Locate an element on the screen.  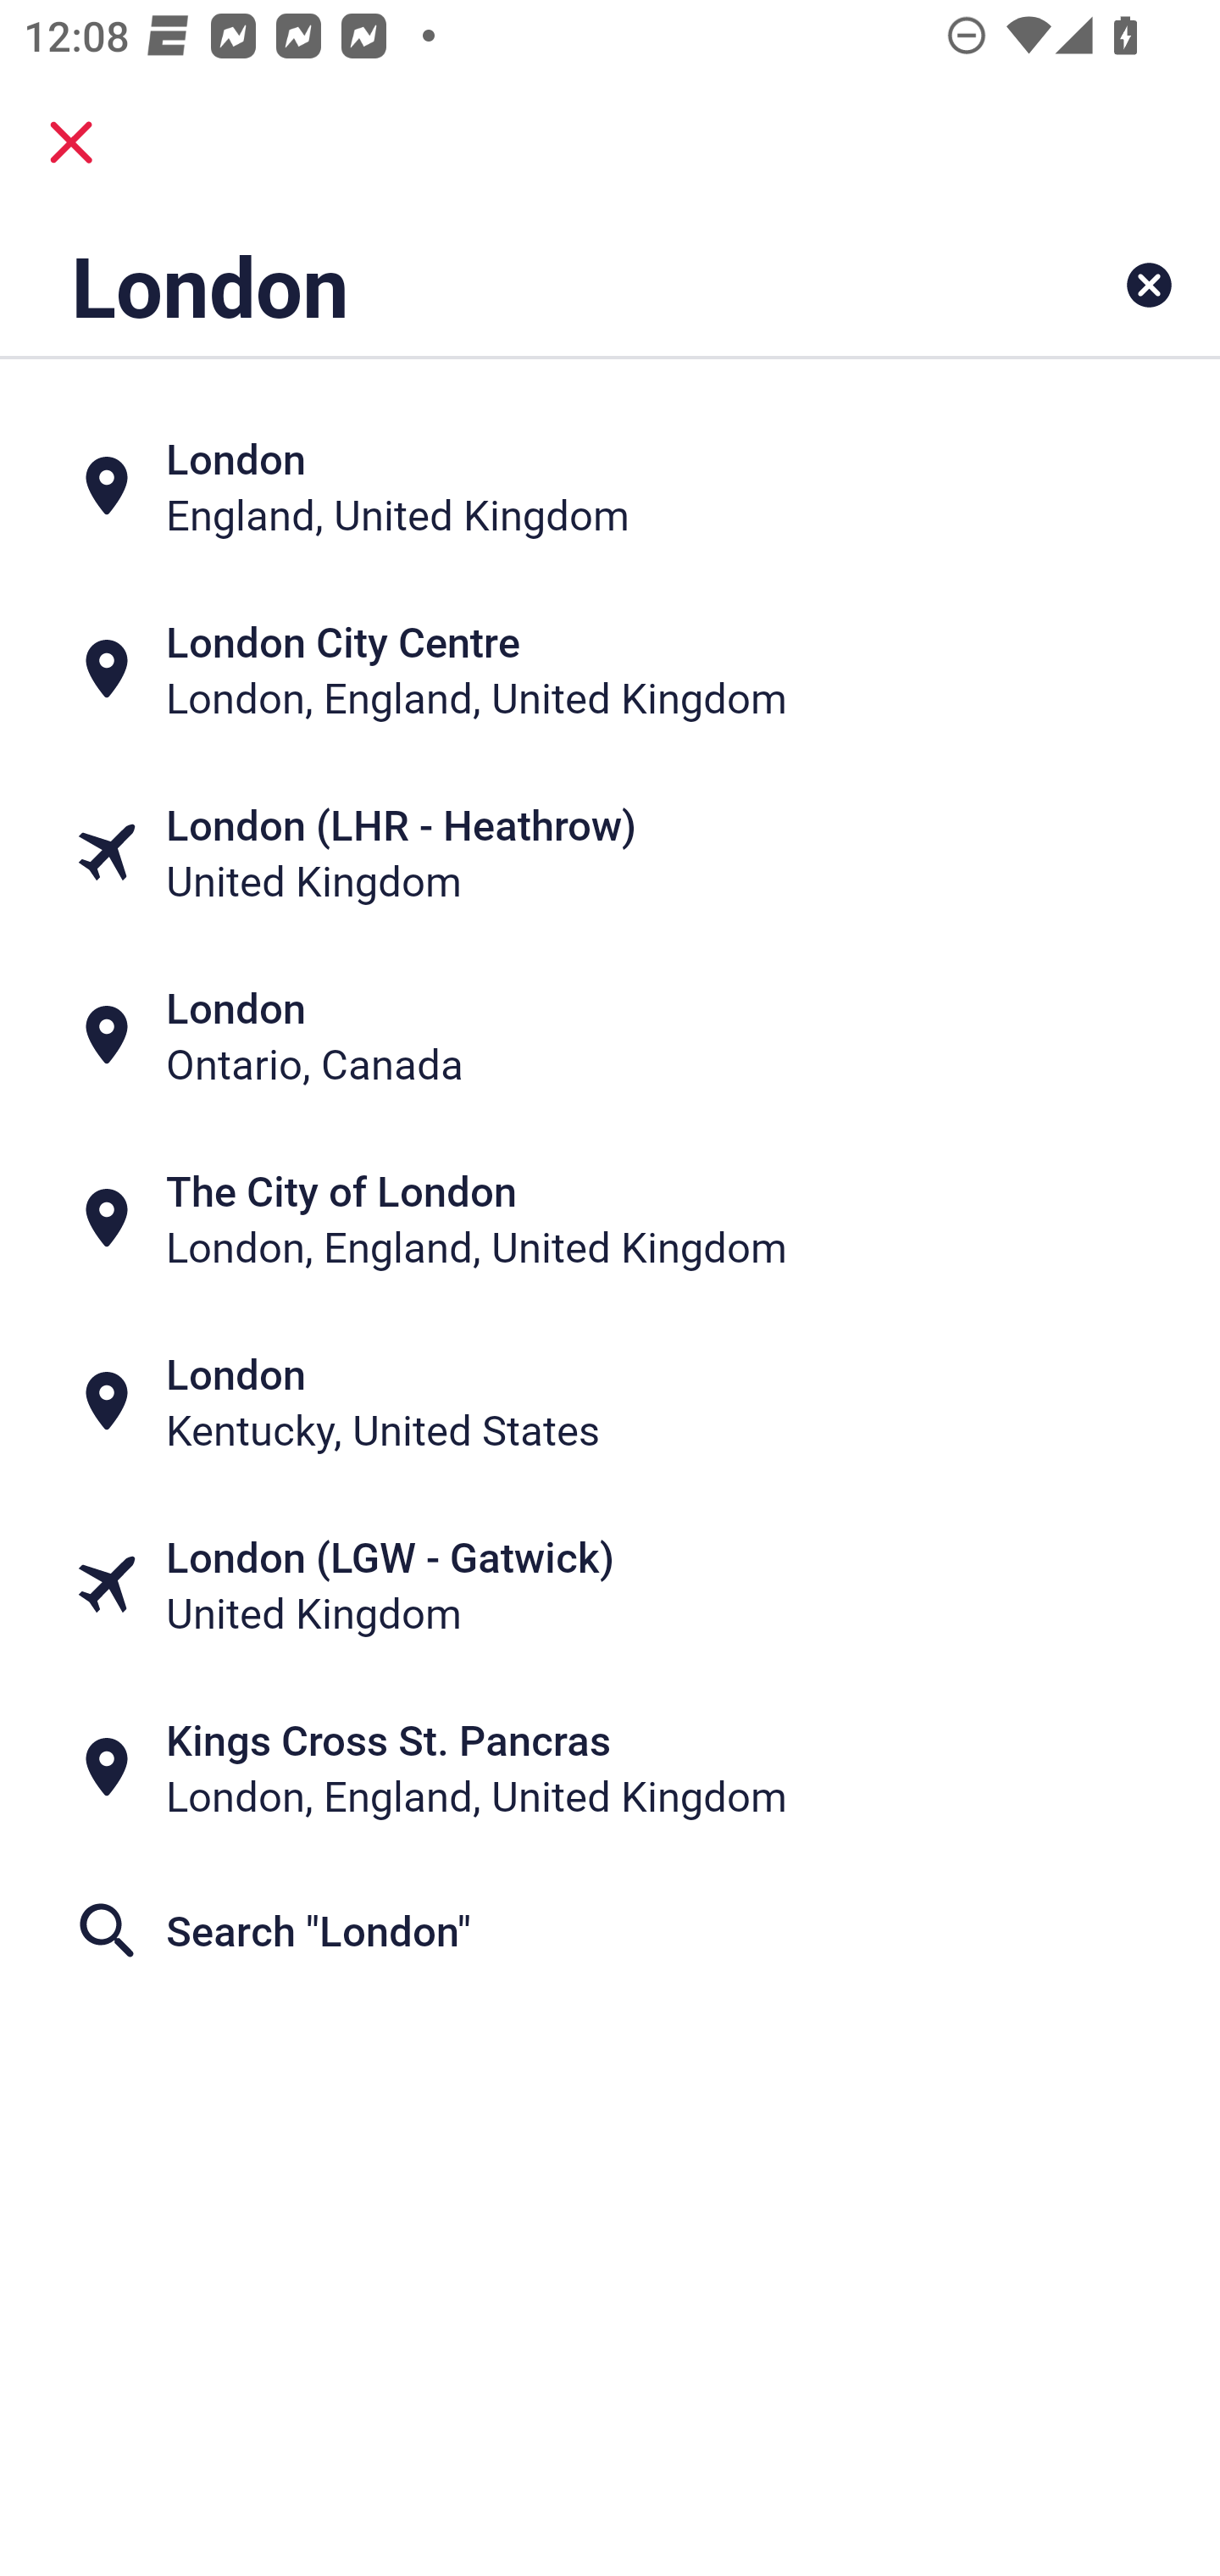
London England, United Kingdom is located at coordinates (610, 485).